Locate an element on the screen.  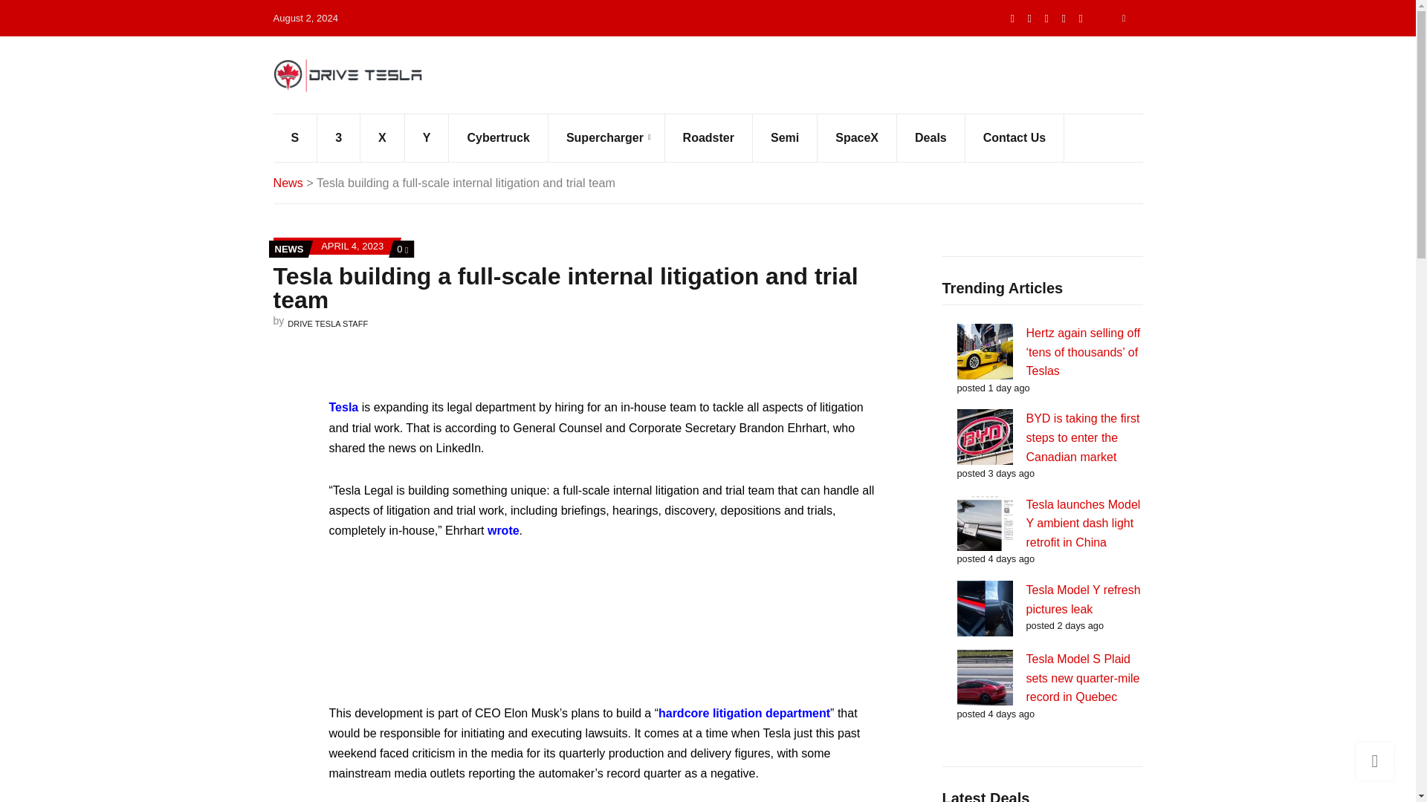
X is located at coordinates (1030, 18).